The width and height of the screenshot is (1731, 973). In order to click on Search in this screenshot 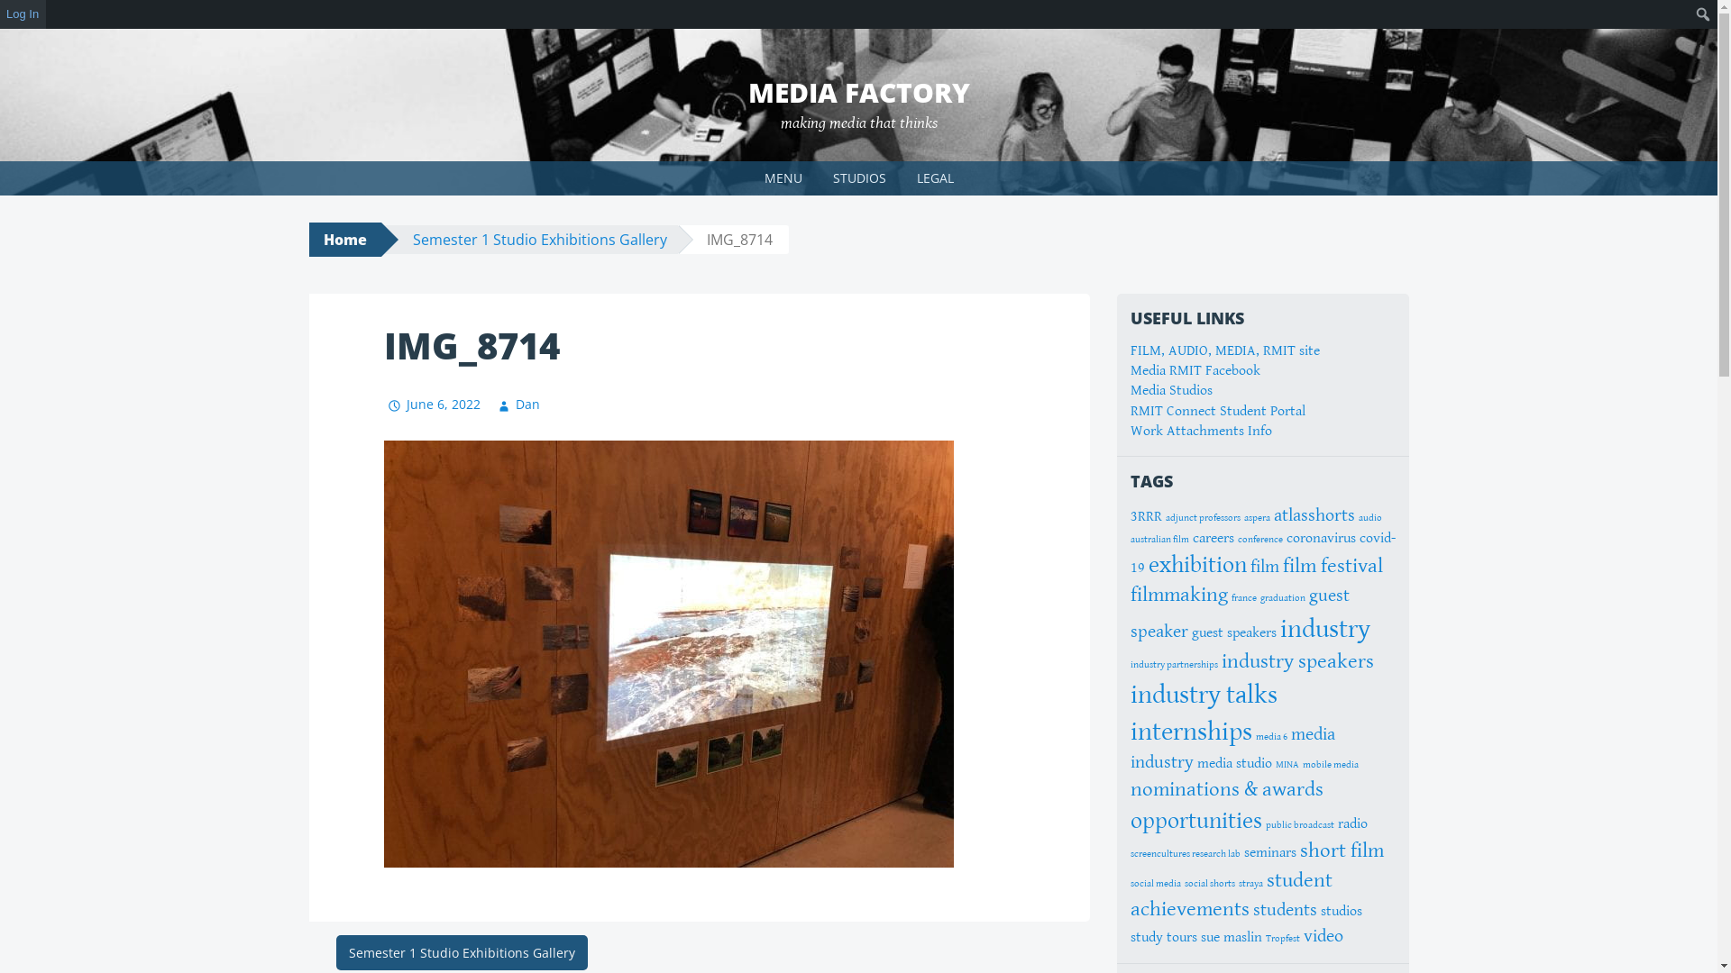, I will do `click(38, 17)`.